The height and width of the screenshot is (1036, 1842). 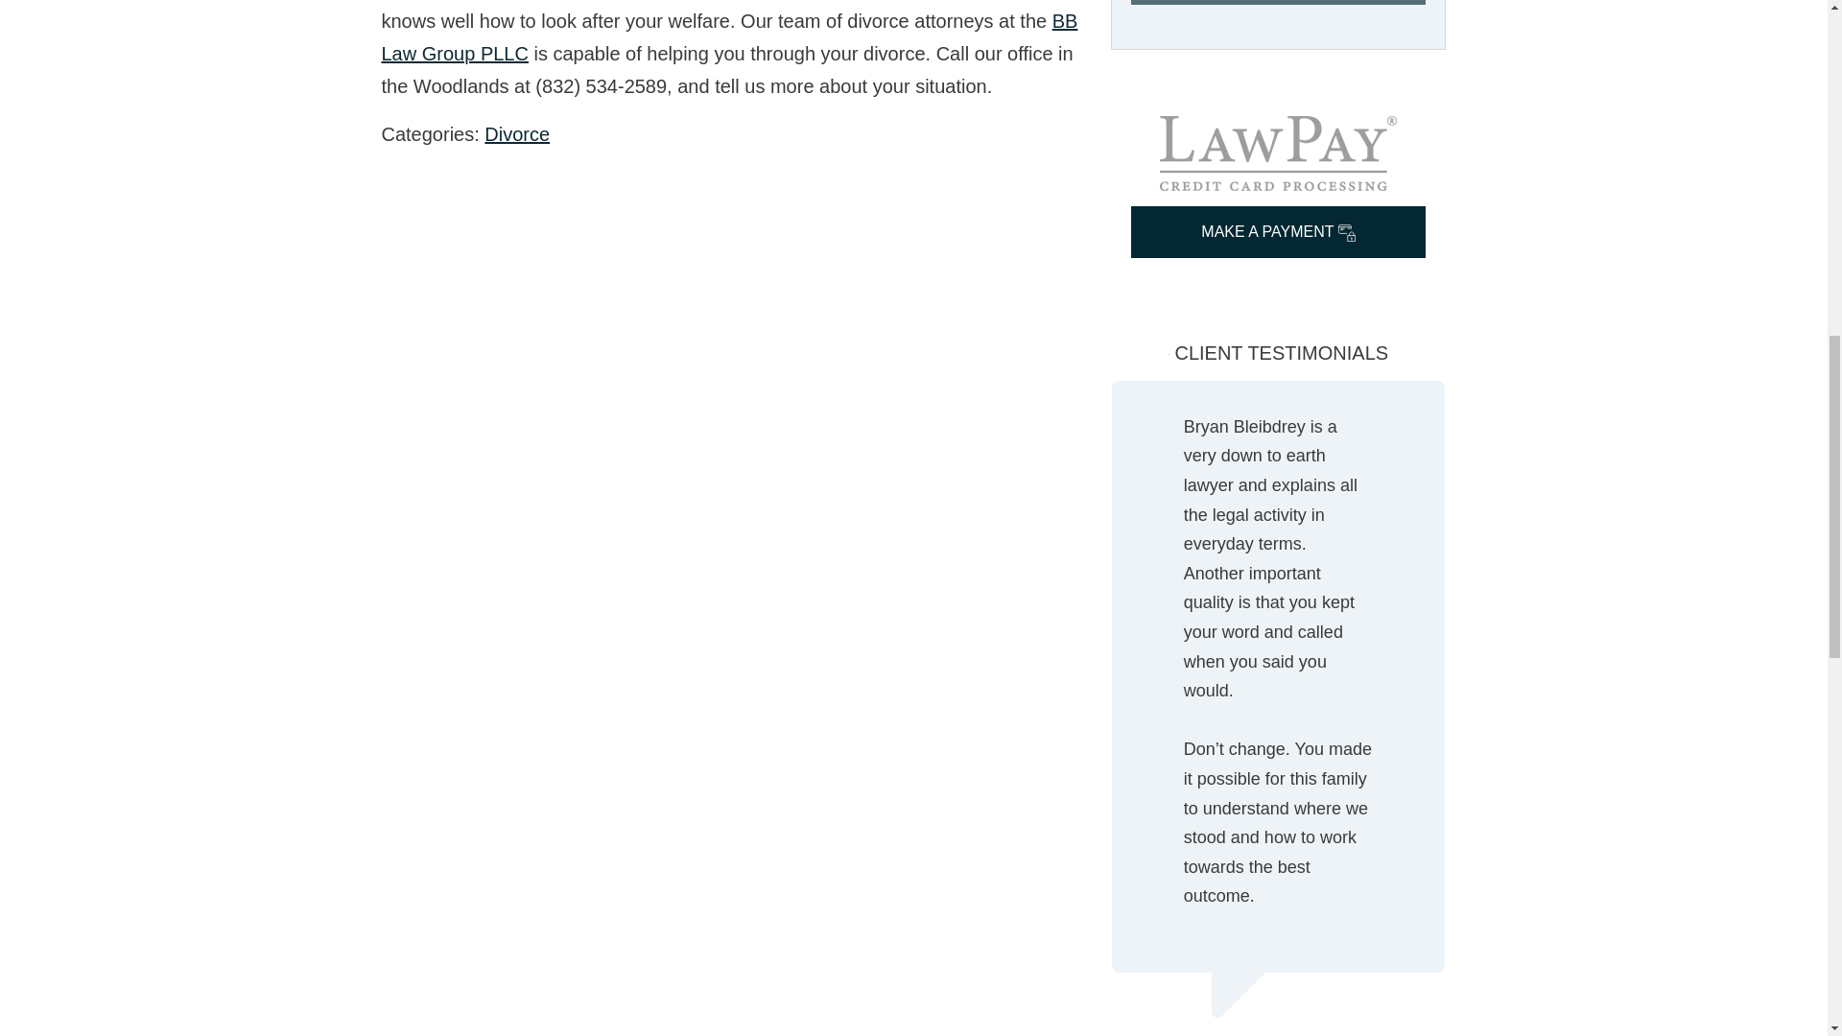 I want to click on Divorce, so click(x=516, y=134).